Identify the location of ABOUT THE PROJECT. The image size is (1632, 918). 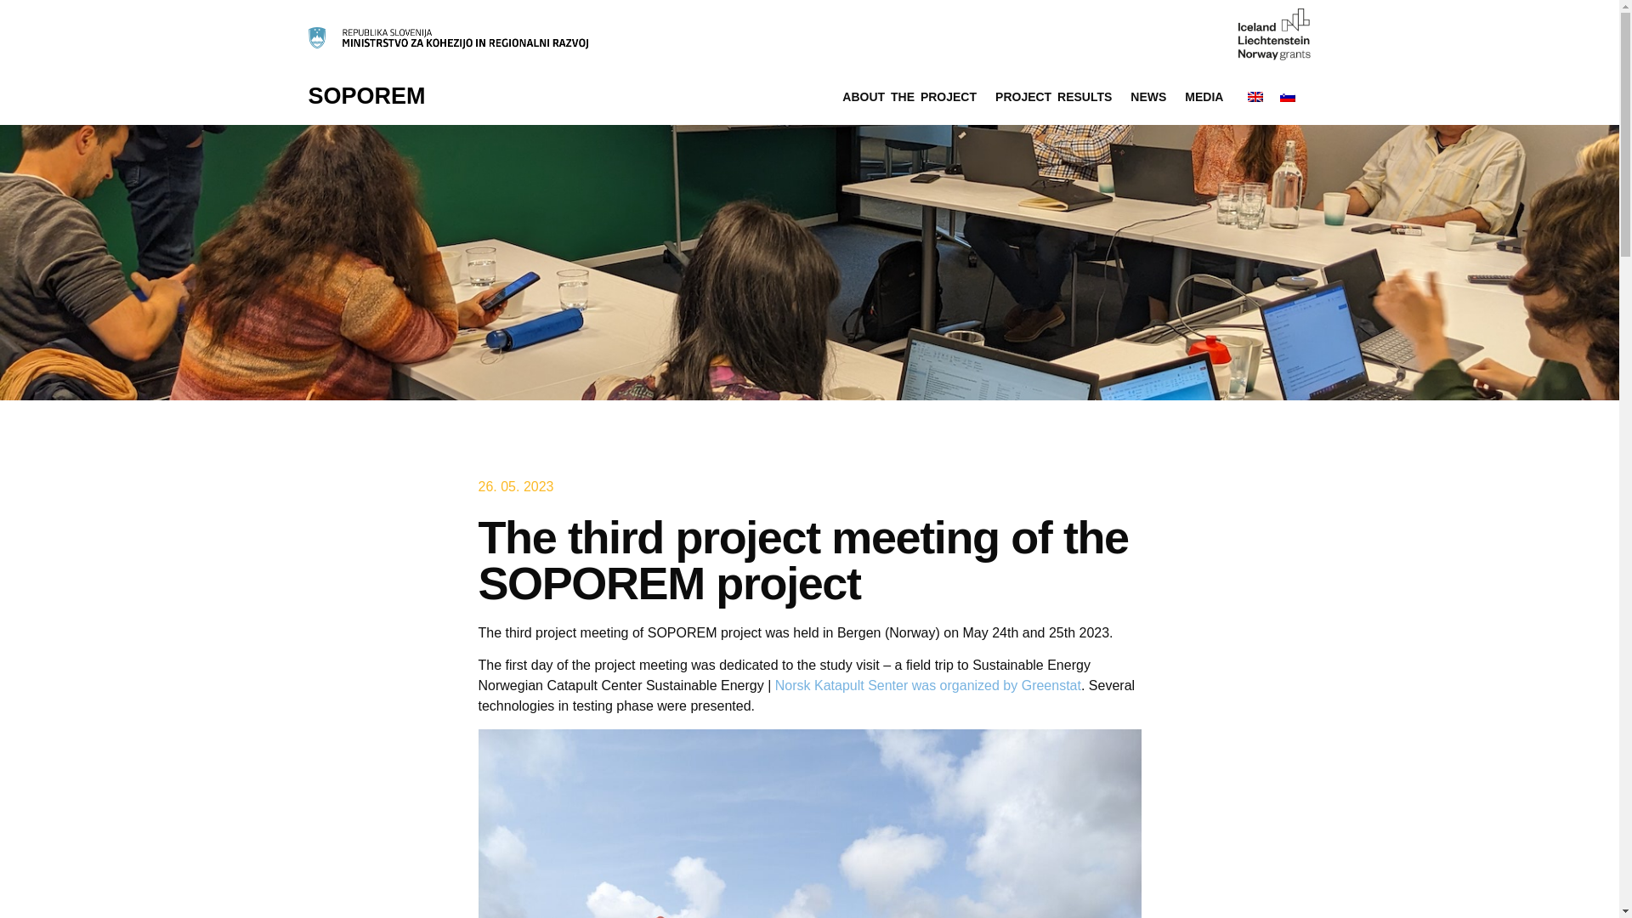
(909, 97).